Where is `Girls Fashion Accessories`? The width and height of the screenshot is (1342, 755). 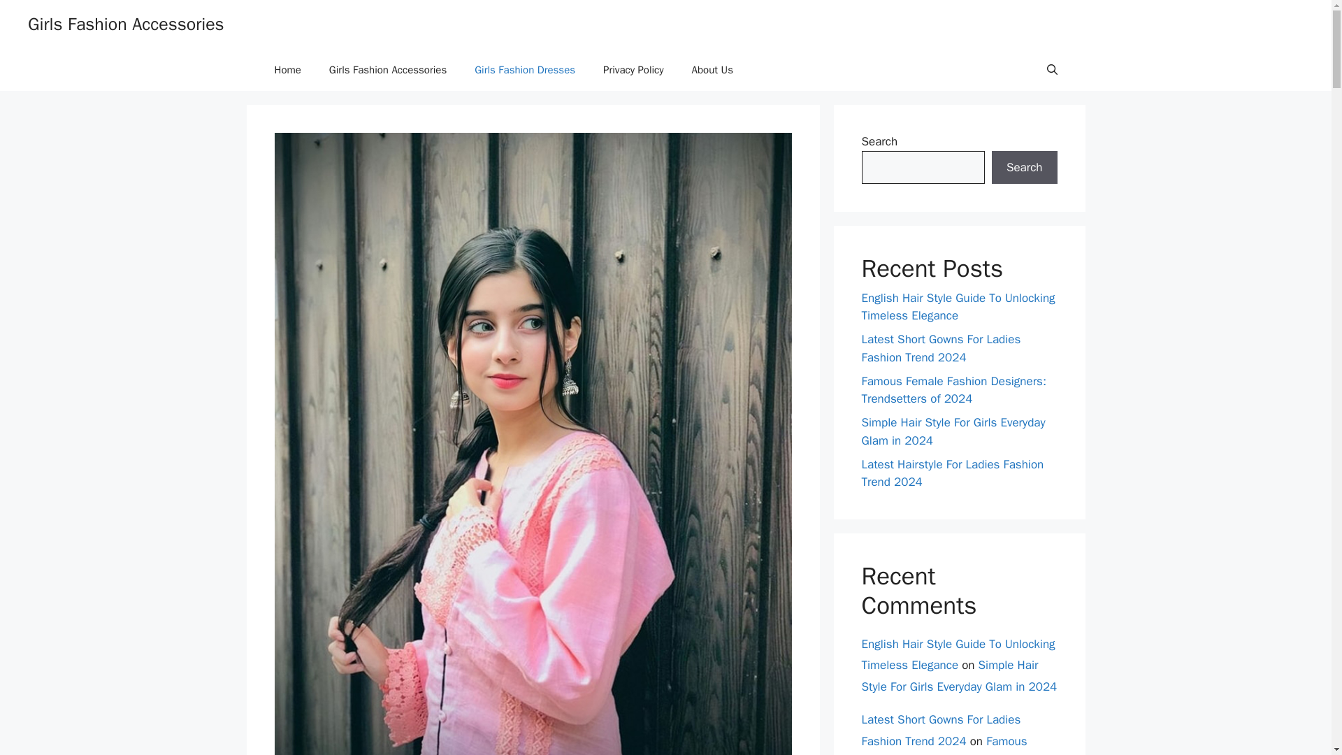
Girls Fashion Accessories is located at coordinates (387, 70).